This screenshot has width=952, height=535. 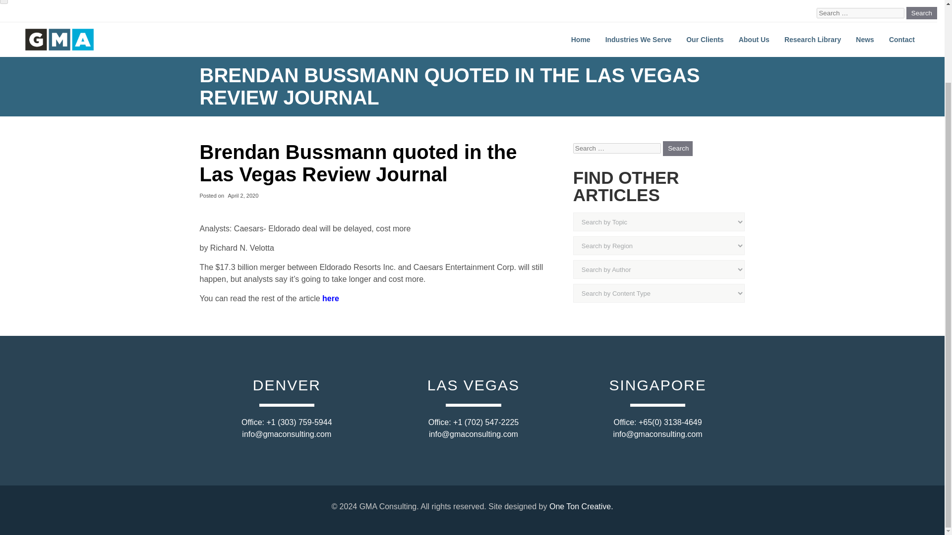 What do you see at coordinates (812, 40) in the screenshot?
I see `Research Library` at bounding box center [812, 40].